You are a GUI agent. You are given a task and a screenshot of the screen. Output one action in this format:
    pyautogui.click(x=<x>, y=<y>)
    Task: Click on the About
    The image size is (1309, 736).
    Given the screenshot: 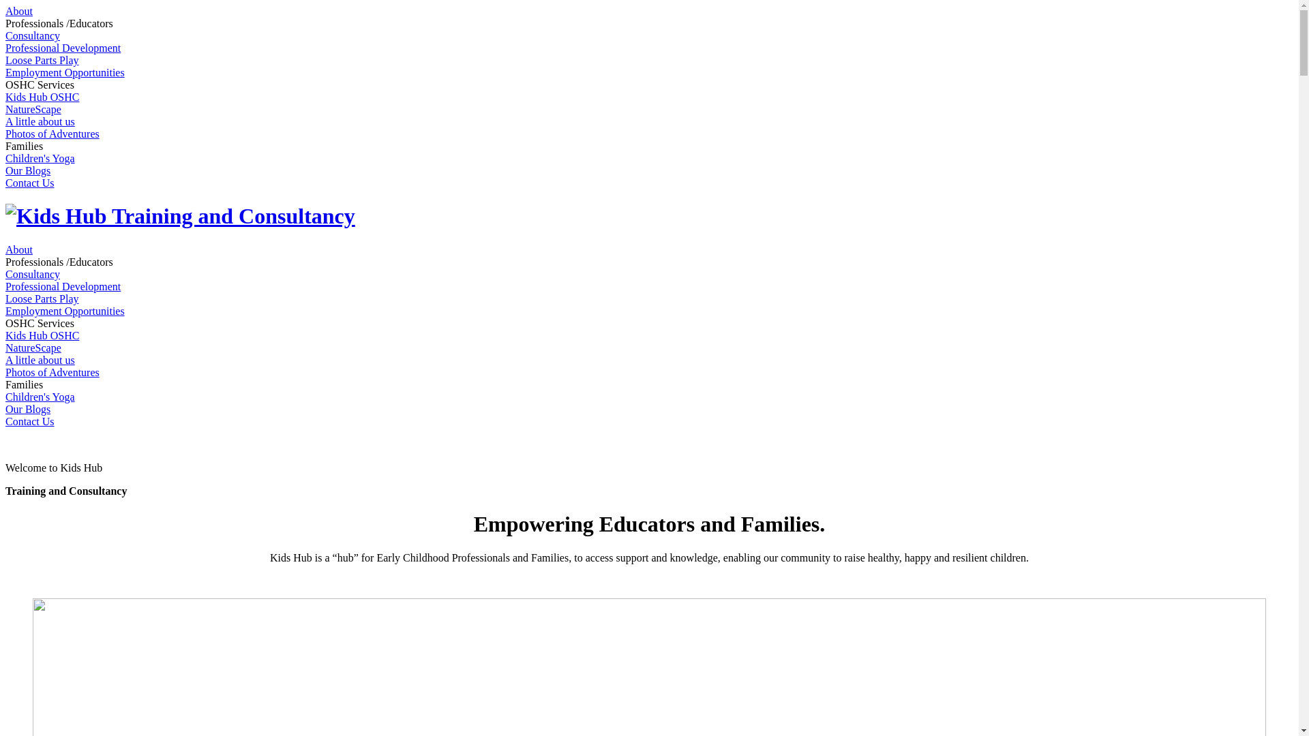 What is the action you would take?
    pyautogui.click(x=19, y=249)
    